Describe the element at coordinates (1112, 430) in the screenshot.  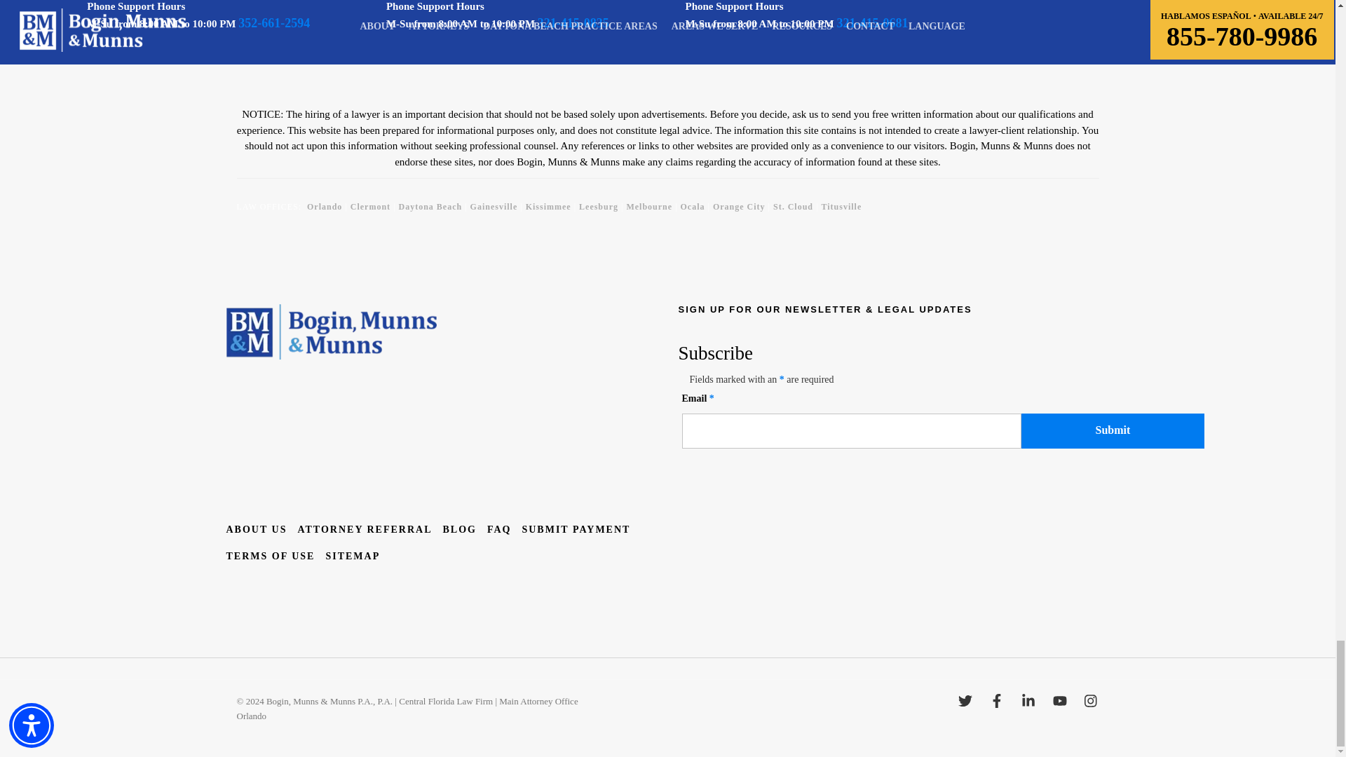
I see `Submit` at that location.